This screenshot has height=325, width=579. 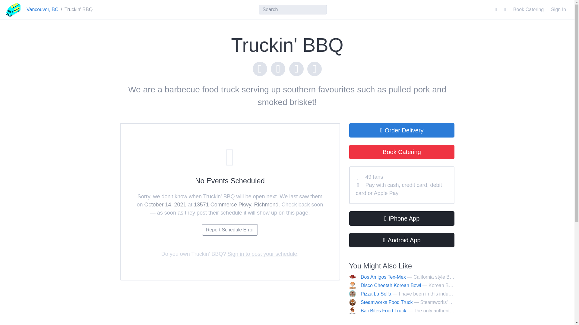 What do you see at coordinates (402, 152) in the screenshot?
I see `Book Catering` at bounding box center [402, 152].